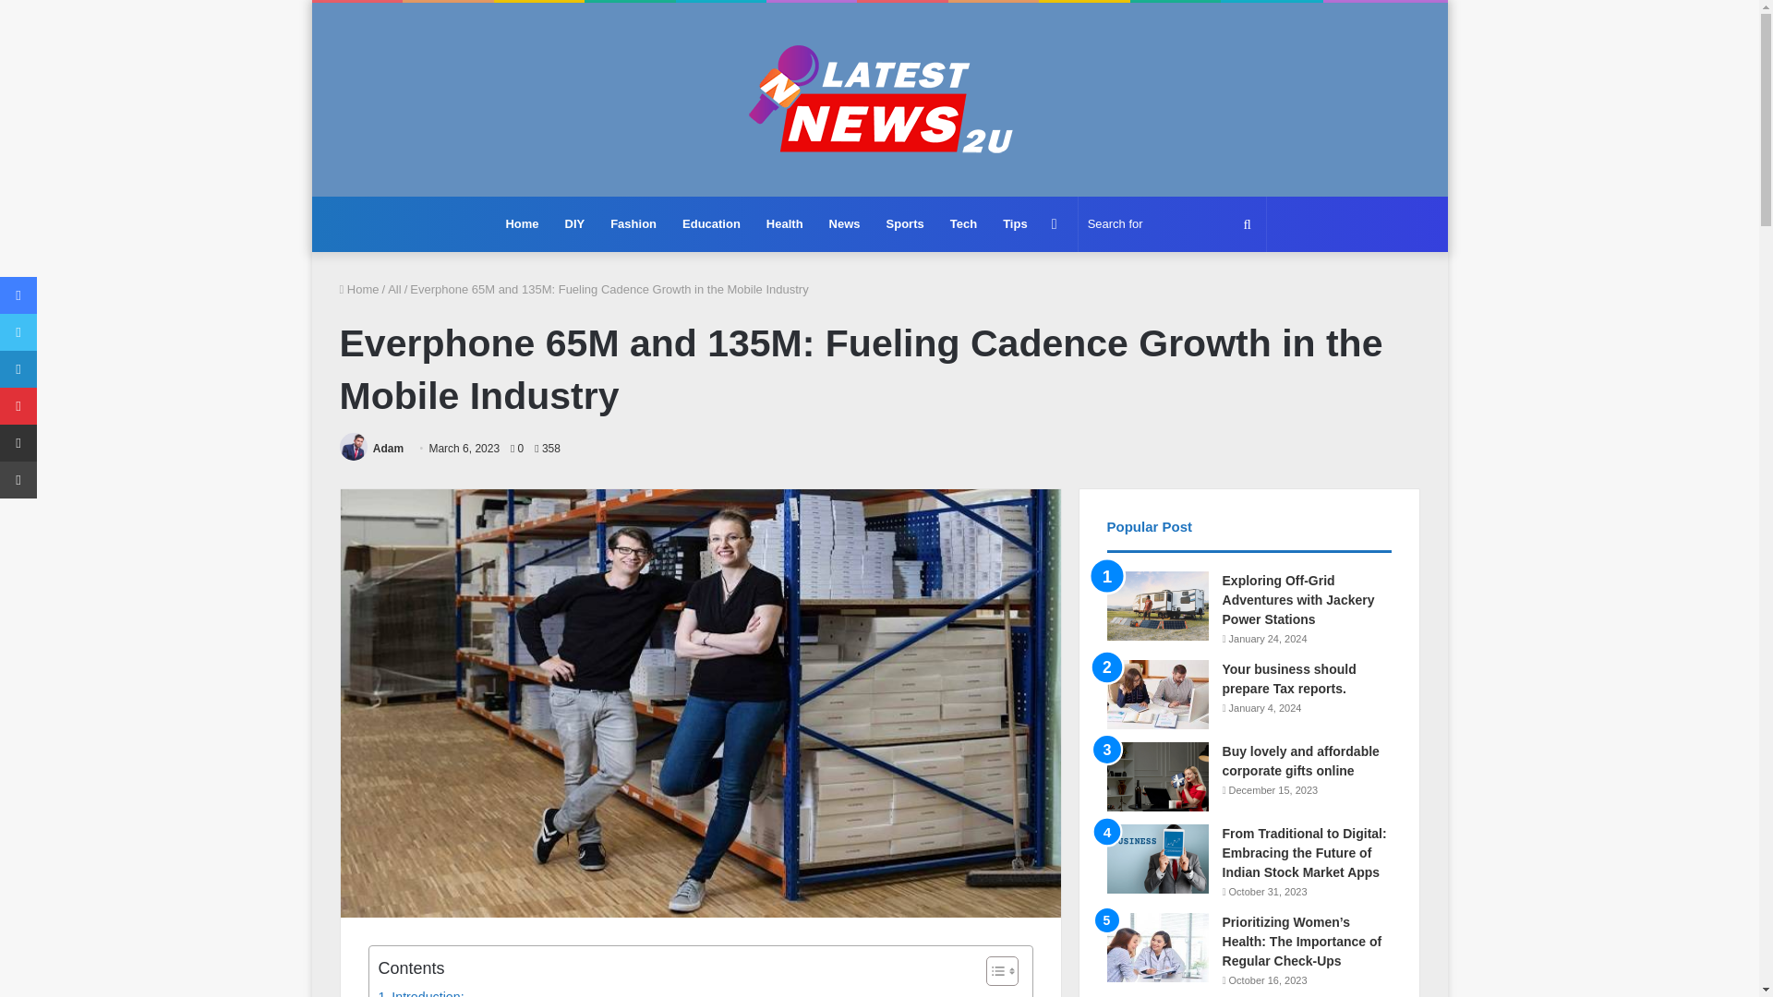 The width and height of the screenshot is (1773, 997). I want to click on News, so click(844, 223).